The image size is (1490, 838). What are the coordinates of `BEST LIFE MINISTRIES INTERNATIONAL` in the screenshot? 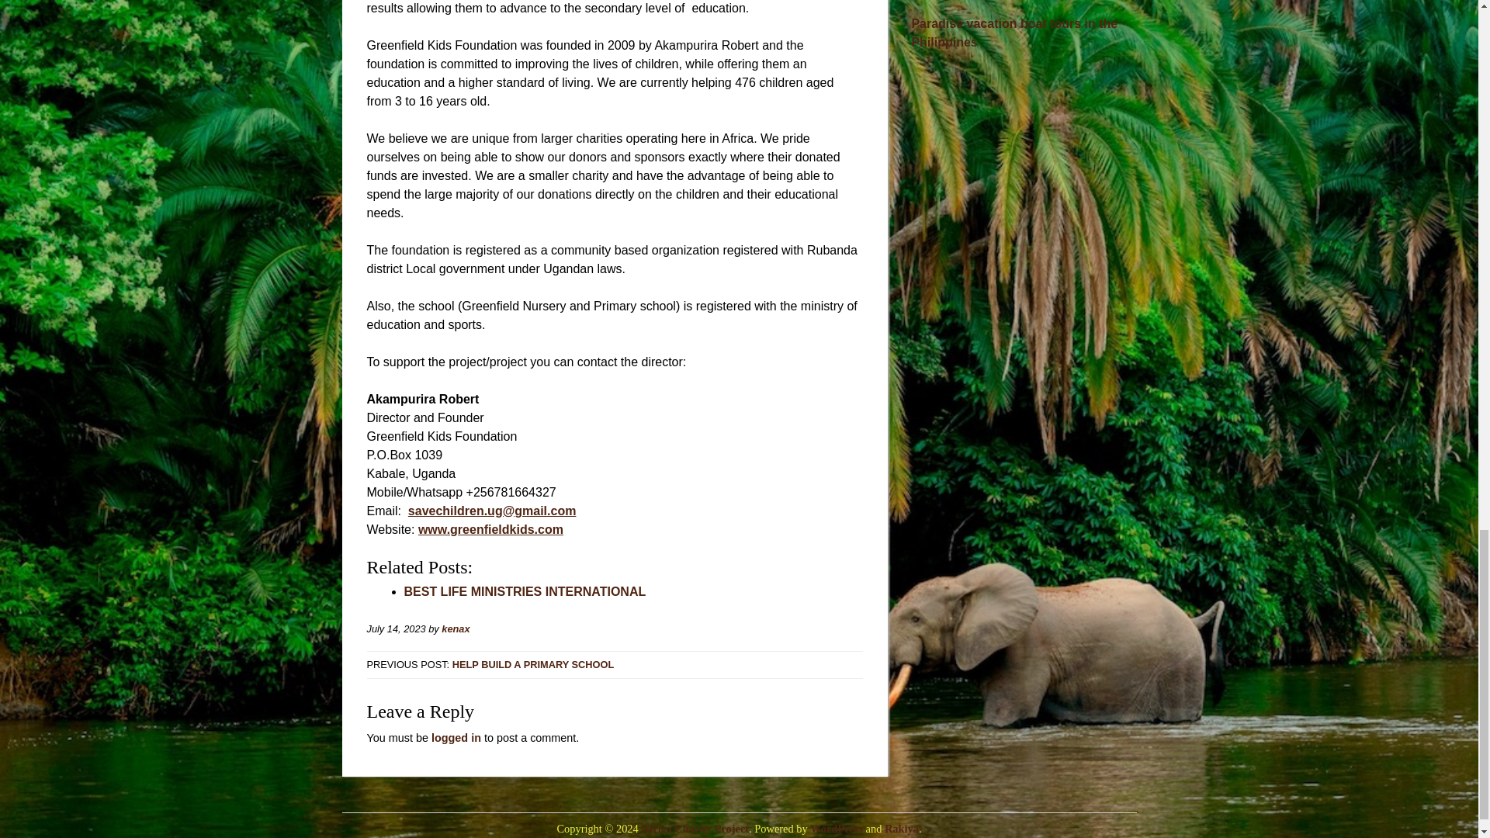 It's located at (525, 591).